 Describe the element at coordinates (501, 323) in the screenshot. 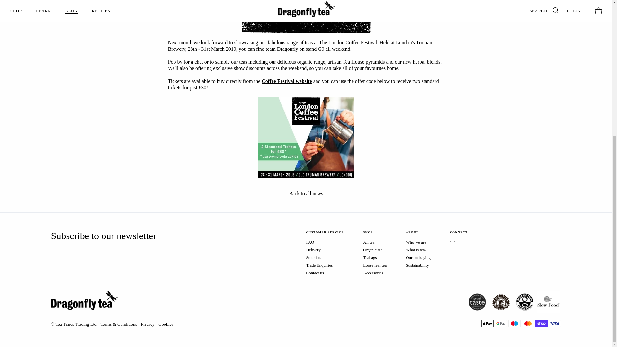

I see `Google Pay` at that location.